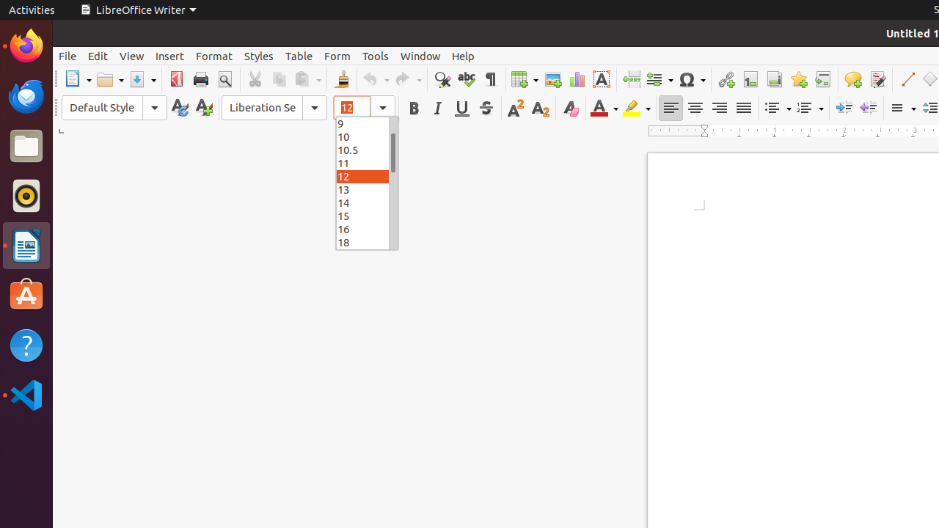  What do you see at coordinates (553, 79) in the screenshot?
I see `Image` at bounding box center [553, 79].